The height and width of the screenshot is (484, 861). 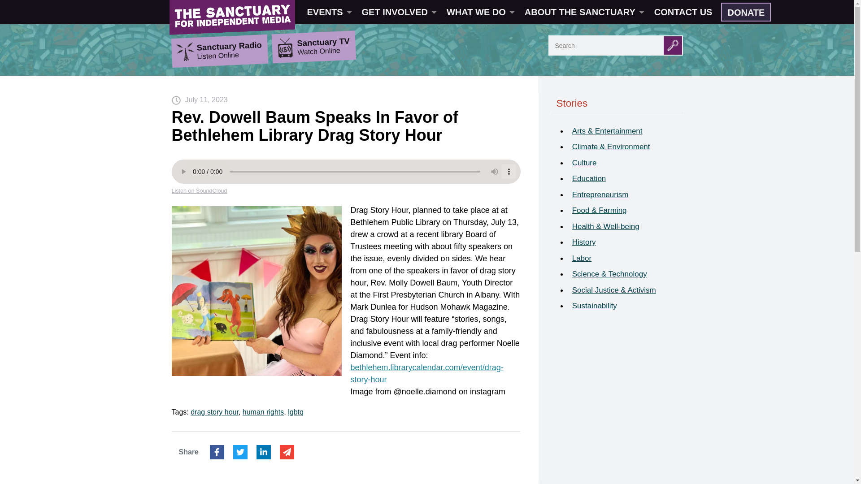 What do you see at coordinates (584, 12) in the screenshot?
I see `ABOUT THE SANCTUARY` at bounding box center [584, 12].